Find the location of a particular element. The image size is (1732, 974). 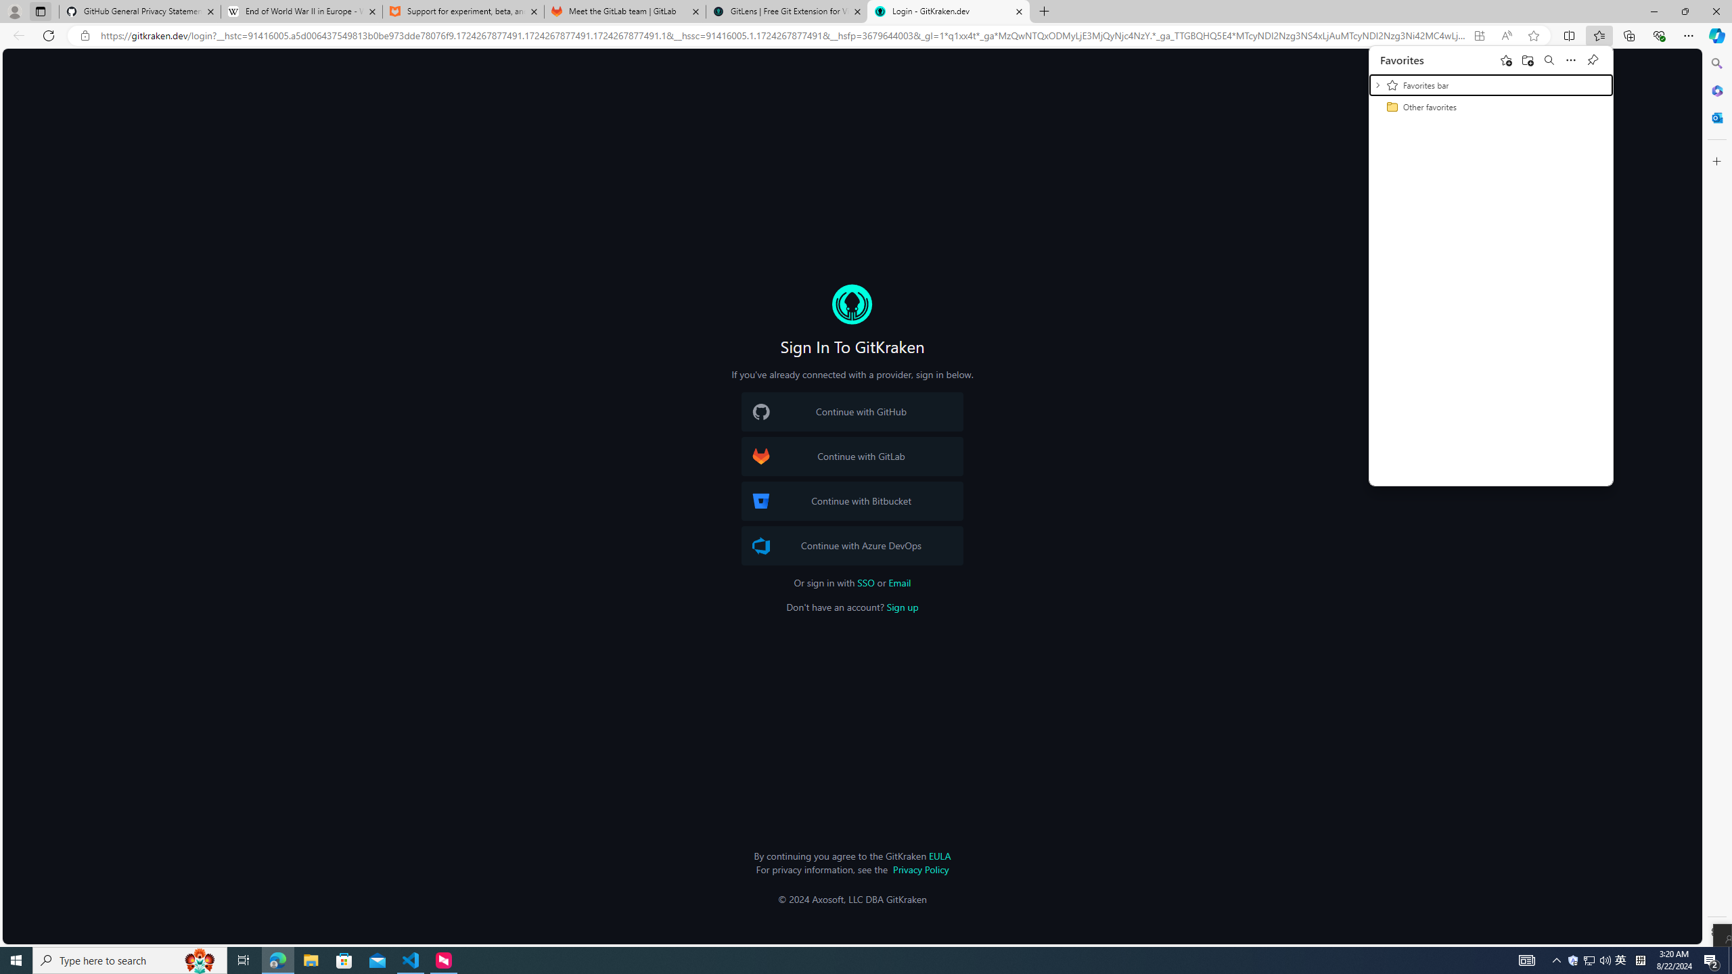

GitHub Logo Continue with GitHub is located at coordinates (852, 411).